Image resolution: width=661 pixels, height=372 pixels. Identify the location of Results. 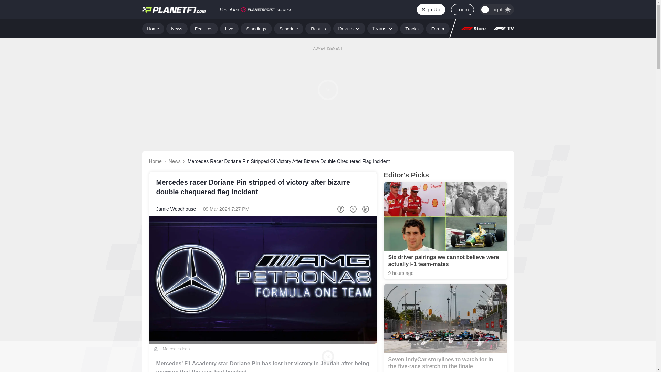
(318, 28).